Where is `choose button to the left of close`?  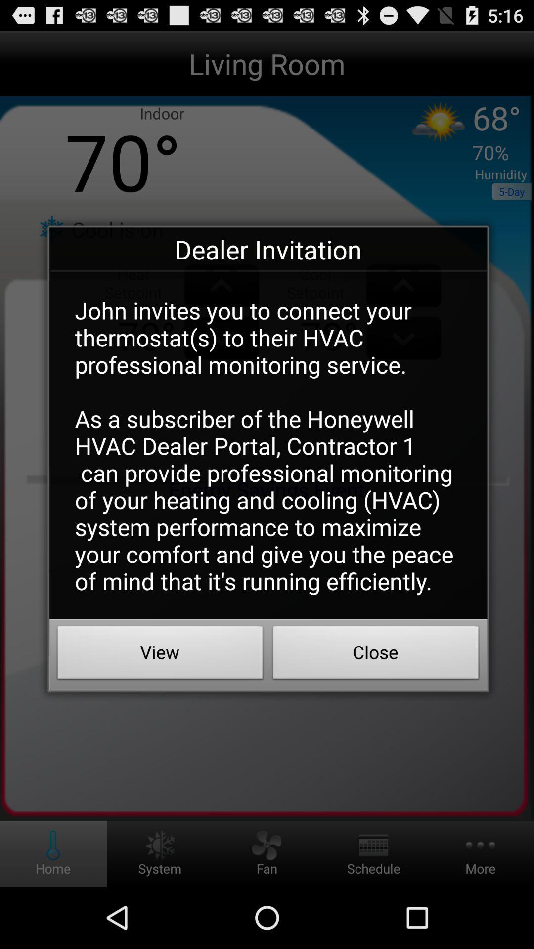
choose button to the left of close is located at coordinates (160, 655).